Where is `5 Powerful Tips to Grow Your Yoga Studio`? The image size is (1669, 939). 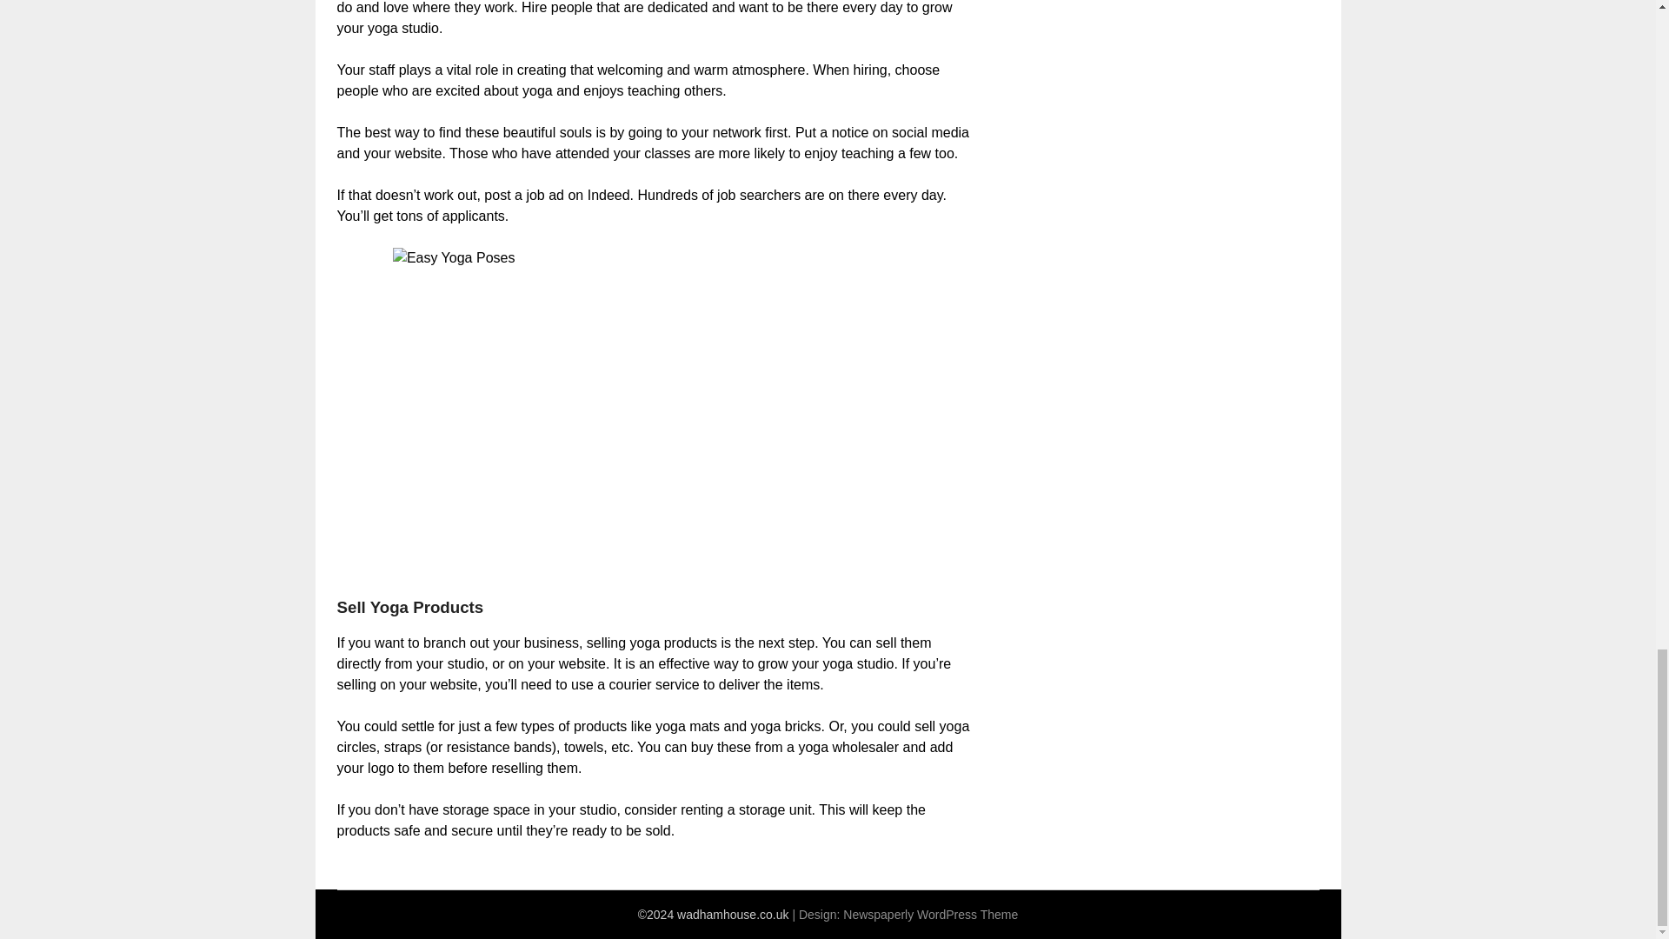
5 Powerful Tips to Grow Your Yoga Studio is located at coordinates (654, 412).